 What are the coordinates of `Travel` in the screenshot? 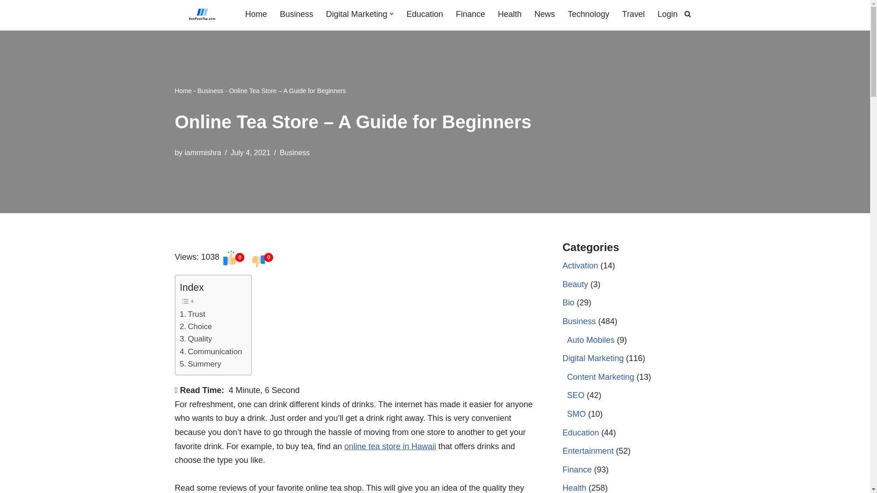 It's located at (633, 14).